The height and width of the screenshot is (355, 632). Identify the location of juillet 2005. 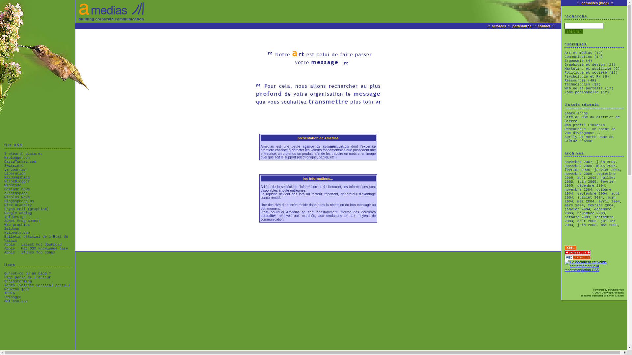
(590, 180).